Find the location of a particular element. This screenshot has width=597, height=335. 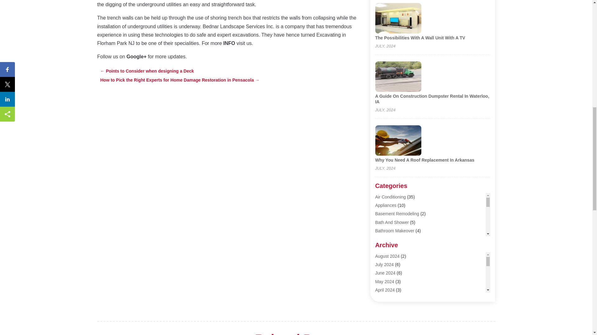

Custom Home Builder is located at coordinates (396, 332).